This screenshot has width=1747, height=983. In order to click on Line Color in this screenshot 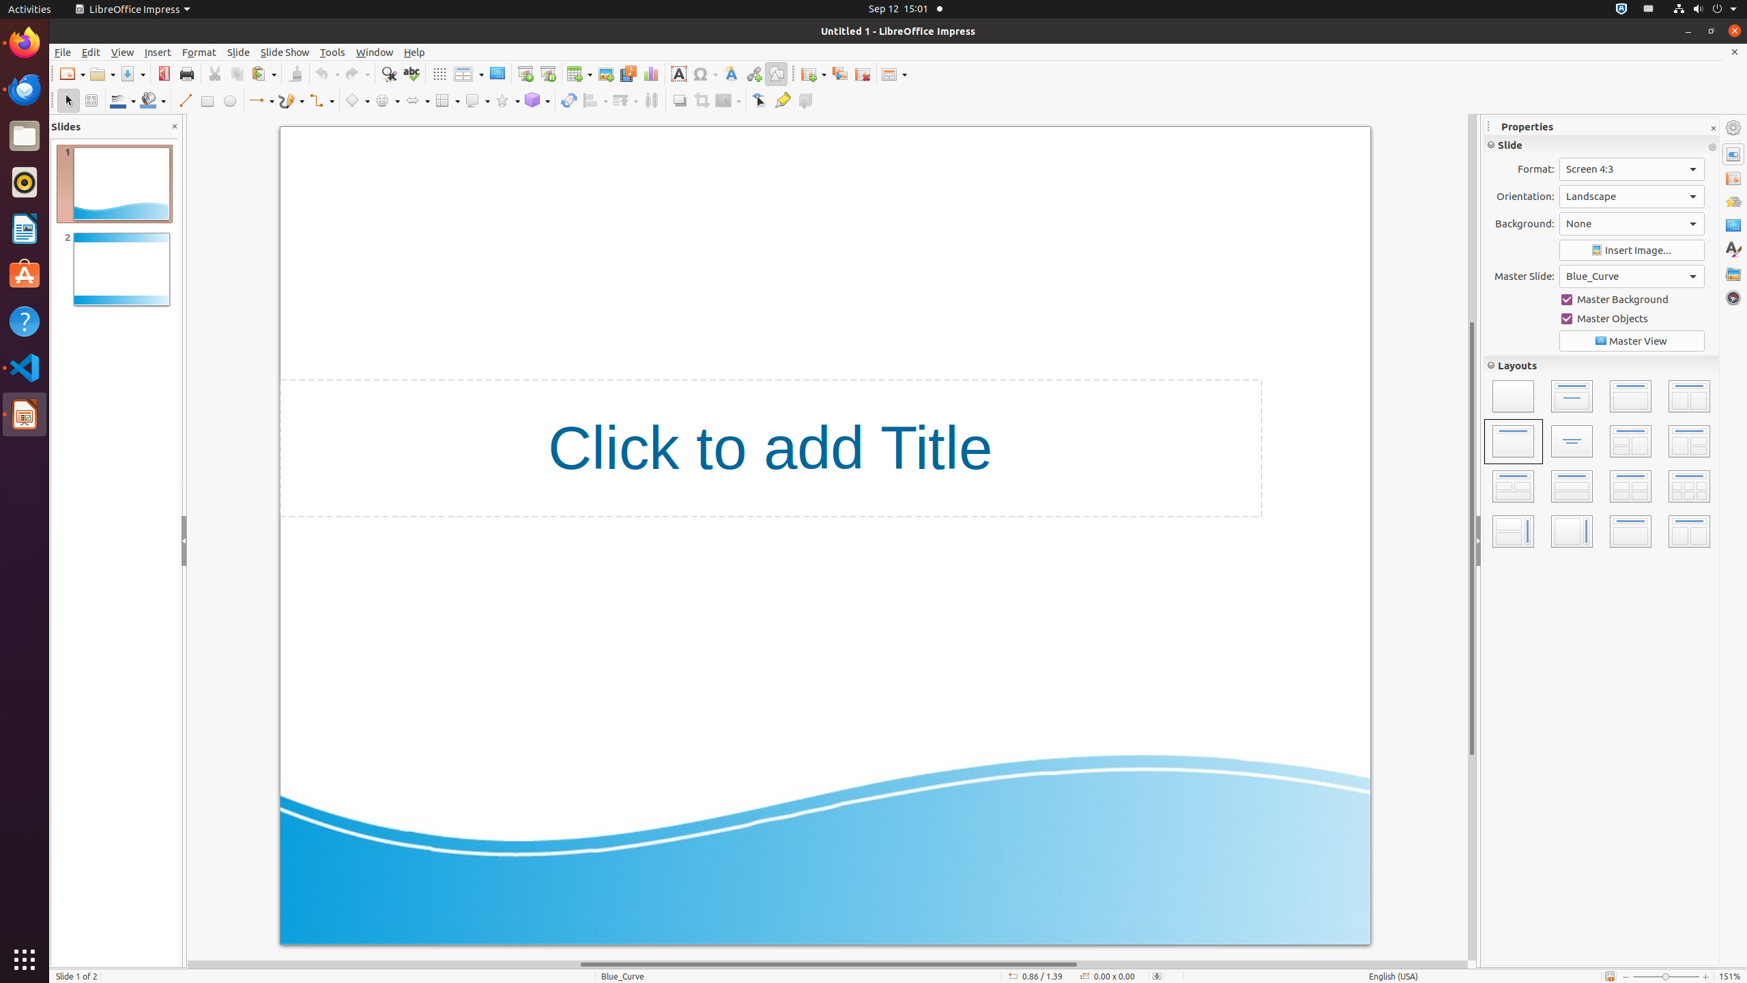, I will do `click(123, 101)`.